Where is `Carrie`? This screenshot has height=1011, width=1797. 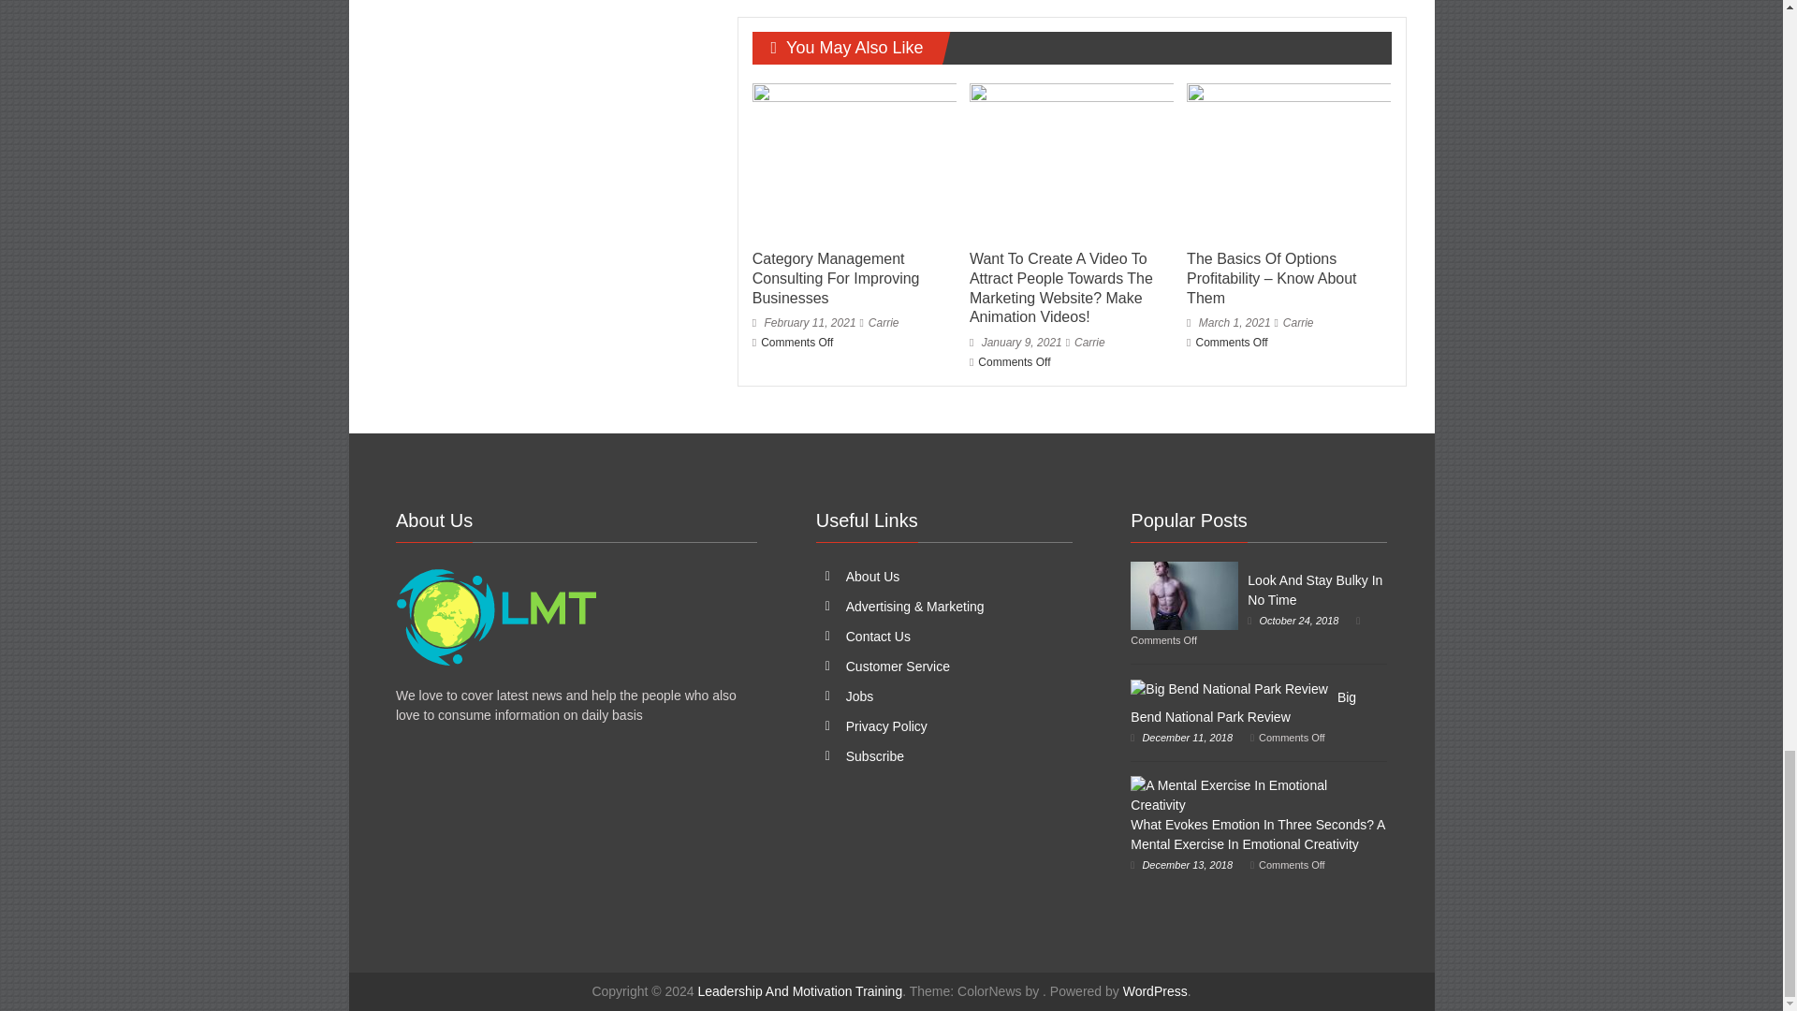
Carrie is located at coordinates (884, 323).